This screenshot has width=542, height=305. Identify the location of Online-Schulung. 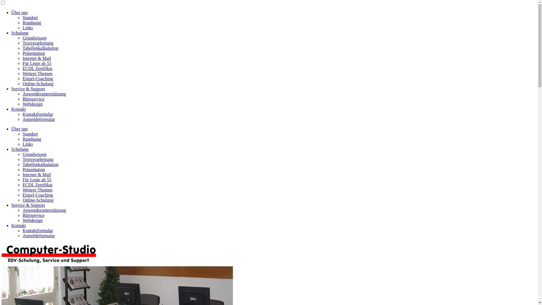
(38, 84).